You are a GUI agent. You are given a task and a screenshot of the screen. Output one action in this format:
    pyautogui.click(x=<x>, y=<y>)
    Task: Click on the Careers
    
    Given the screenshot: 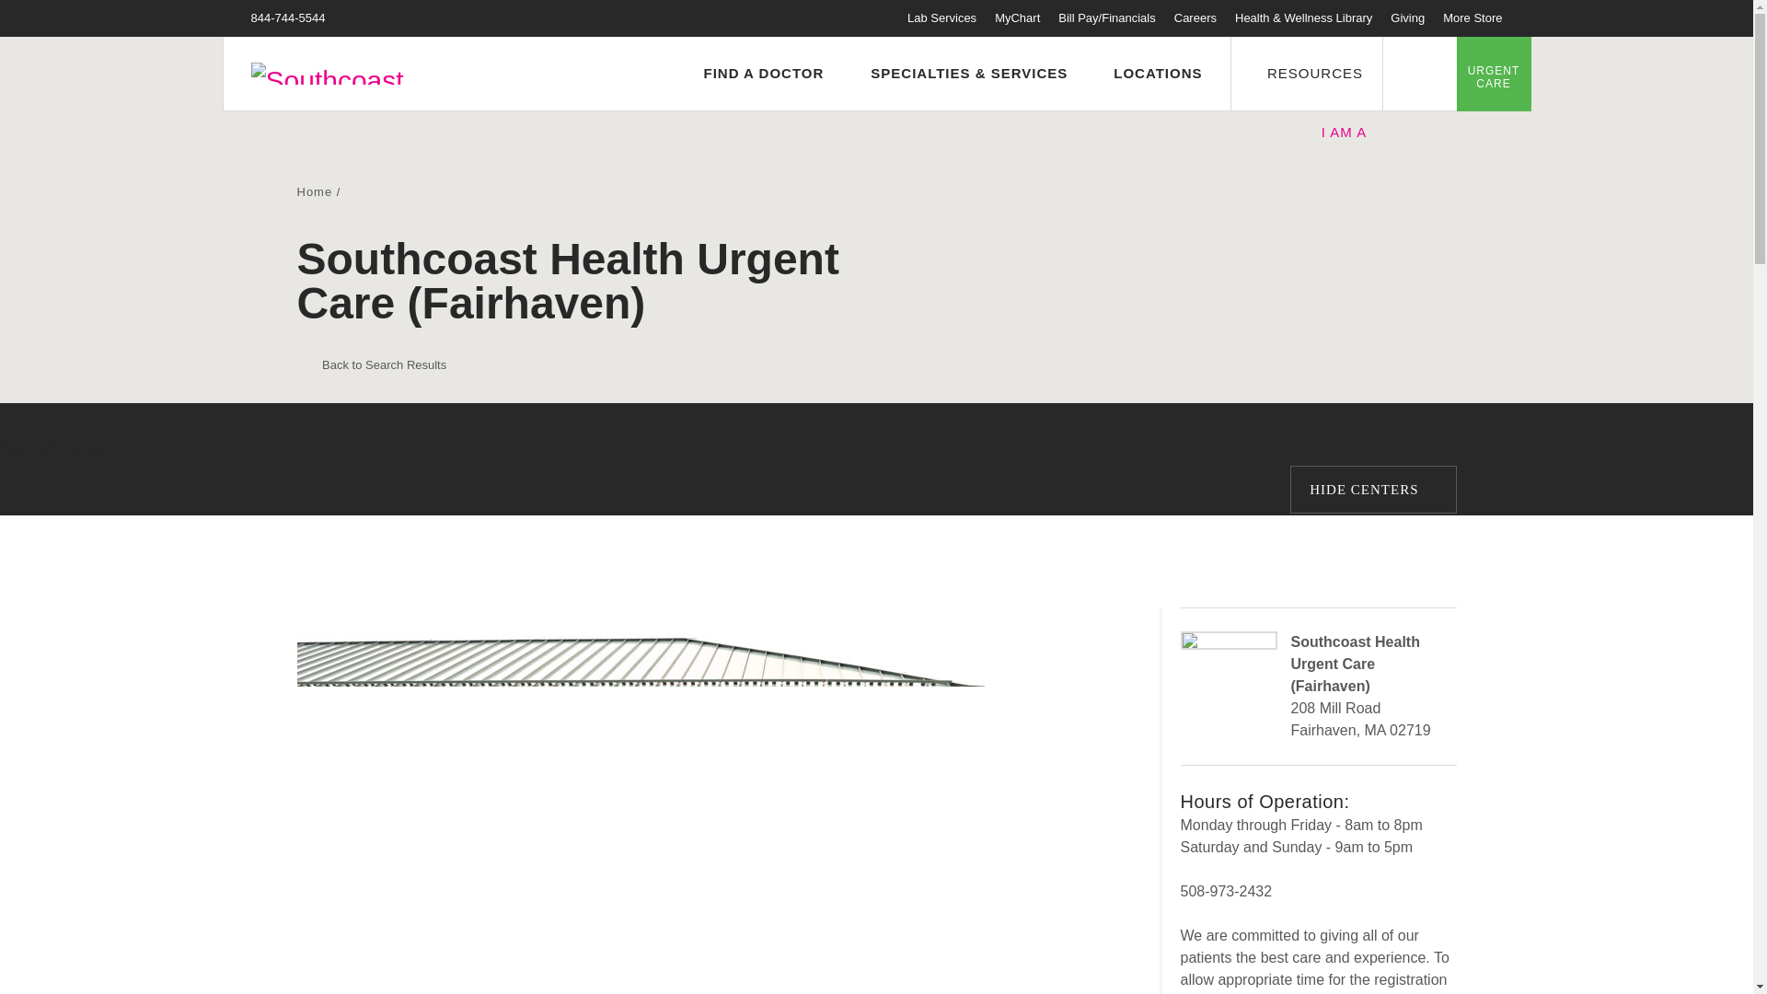 What is the action you would take?
    pyautogui.click(x=1195, y=17)
    